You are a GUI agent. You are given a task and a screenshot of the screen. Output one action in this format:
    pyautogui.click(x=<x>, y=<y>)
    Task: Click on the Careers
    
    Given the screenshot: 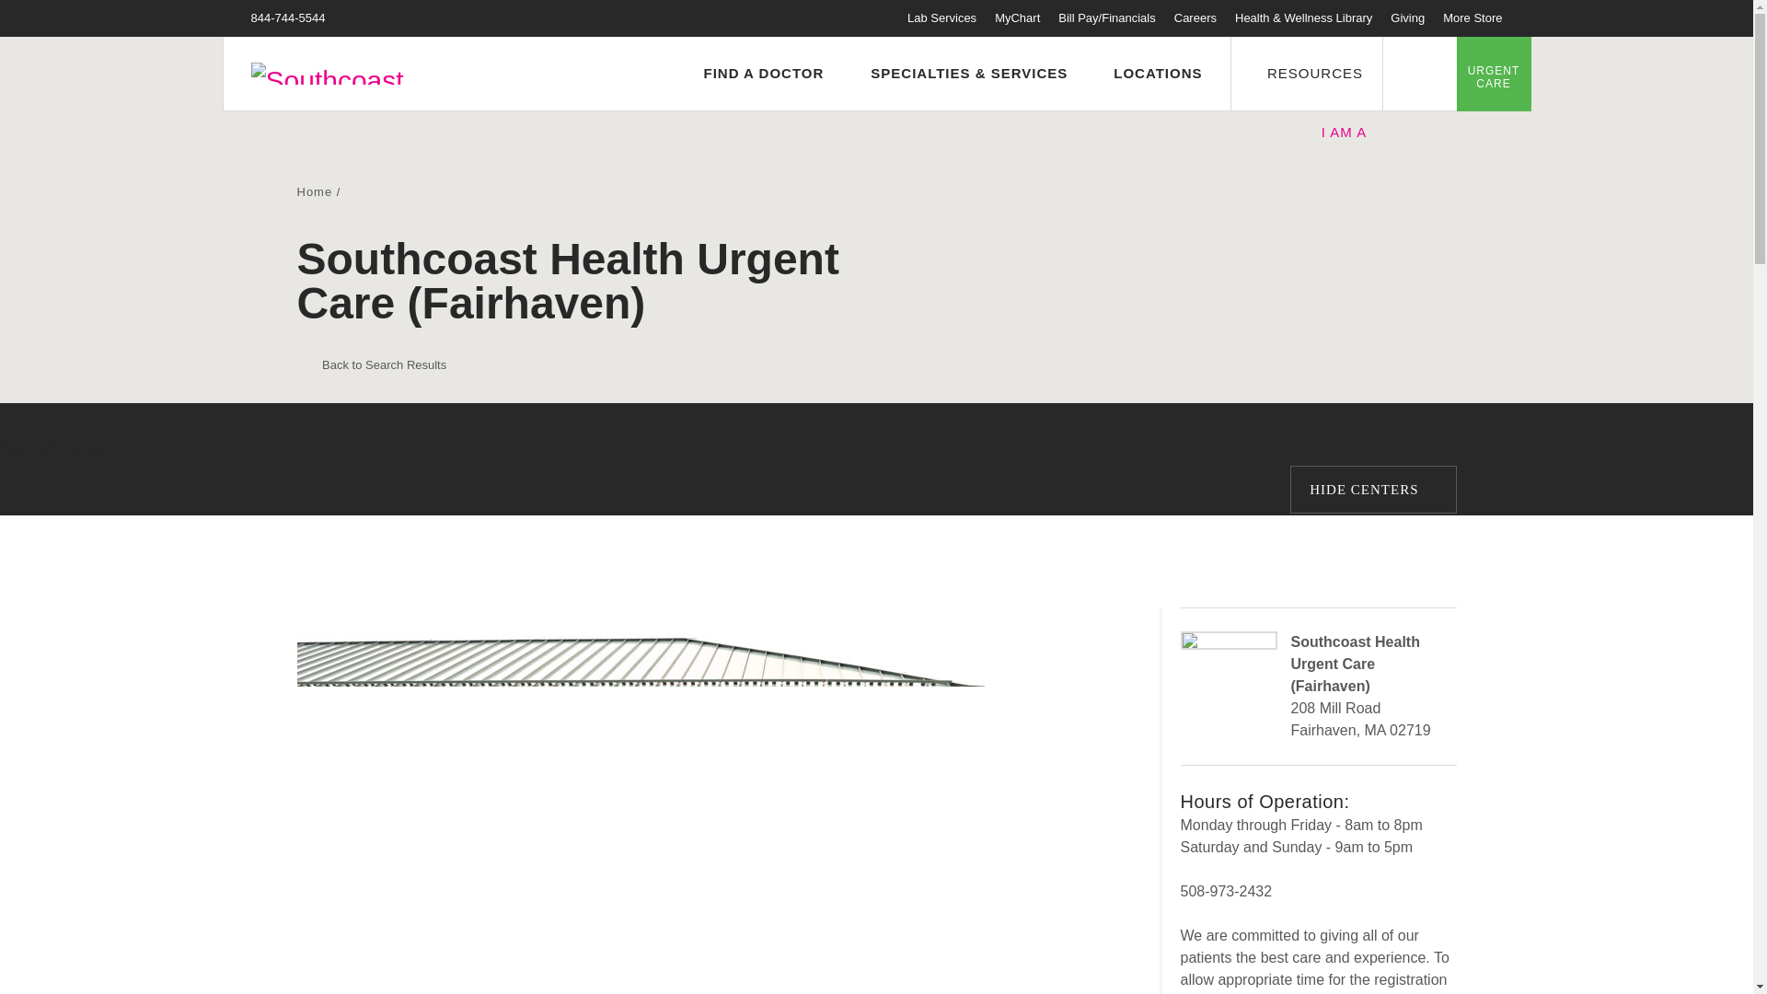 What is the action you would take?
    pyautogui.click(x=1195, y=17)
    